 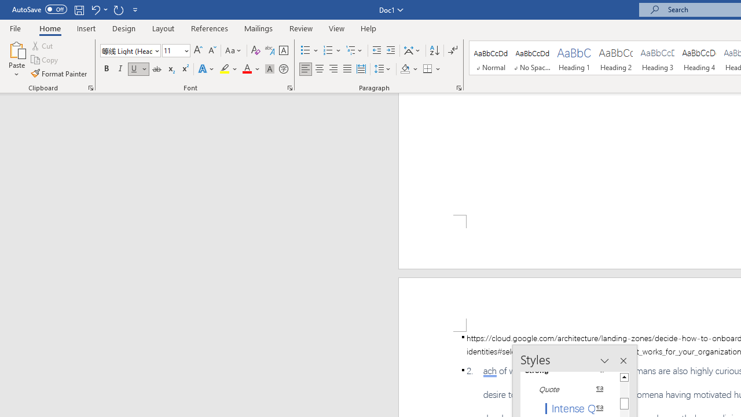 What do you see at coordinates (198, 51) in the screenshot?
I see `Grow Font` at bounding box center [198, 51].